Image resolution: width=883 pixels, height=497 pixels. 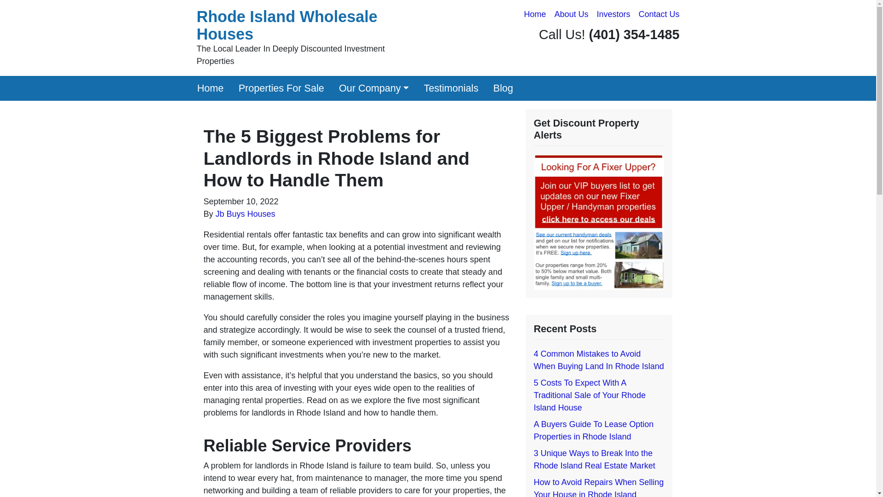 What do you see at coordinates (246, 214) in the screenshot?
I see `Jb Buys Houses` at bounding box center [246, 214].